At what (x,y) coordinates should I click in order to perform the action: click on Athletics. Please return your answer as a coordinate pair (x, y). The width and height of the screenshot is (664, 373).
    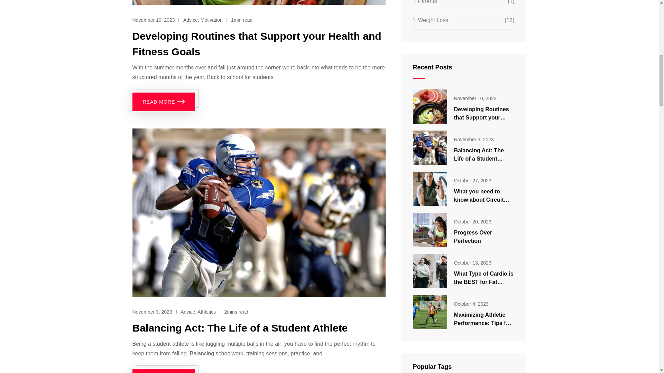
    Looking at the image, I should click on (206, 312).